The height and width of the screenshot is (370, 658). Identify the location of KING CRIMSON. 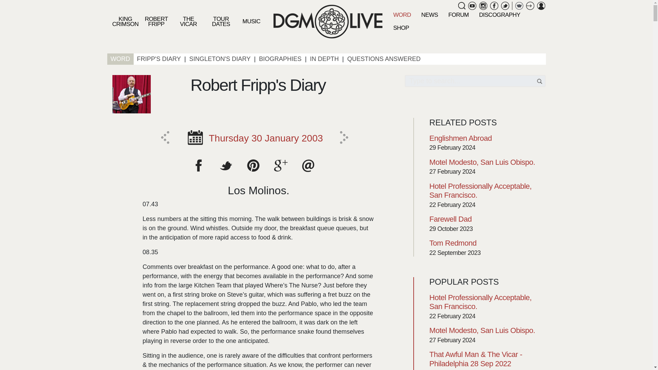
(125, 21).